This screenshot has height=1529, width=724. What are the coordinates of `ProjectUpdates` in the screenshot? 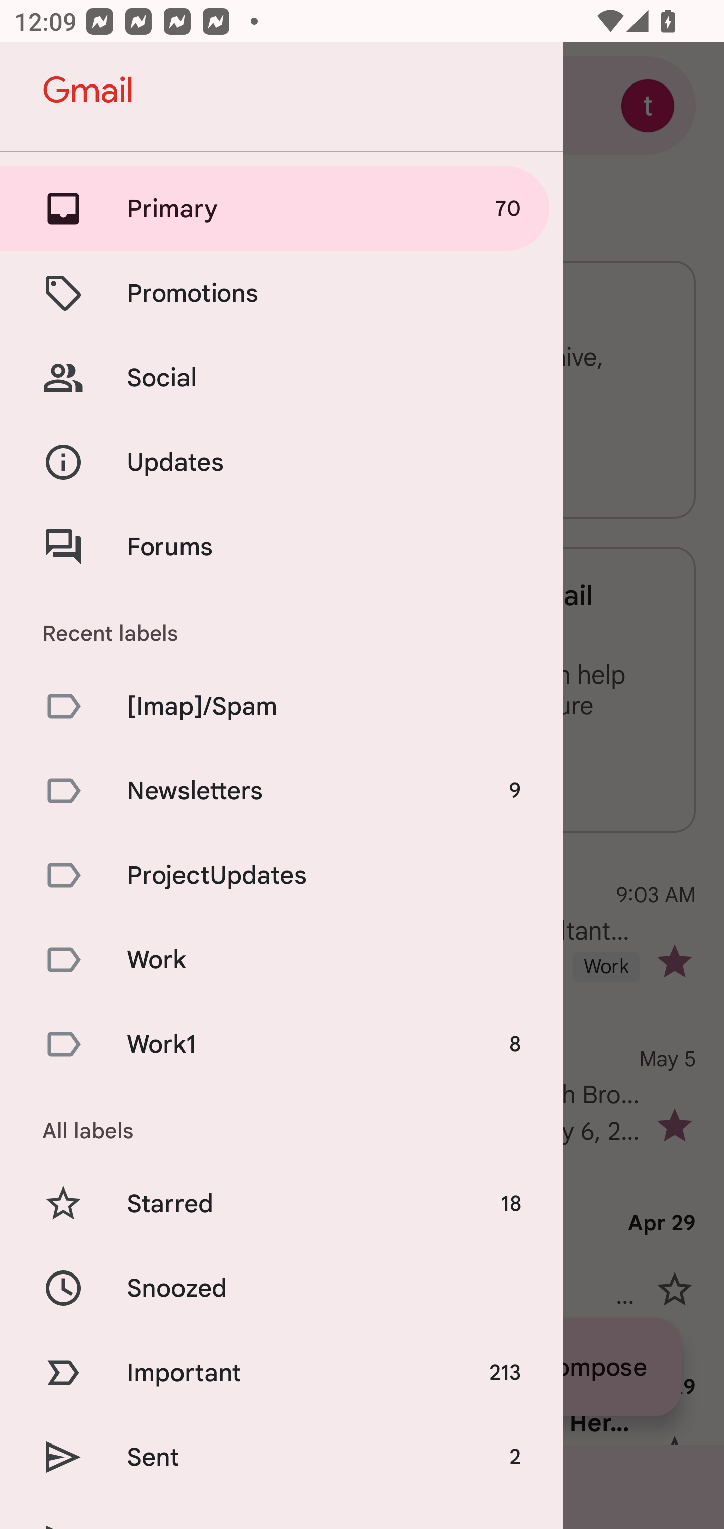 It's located at (282, 875).